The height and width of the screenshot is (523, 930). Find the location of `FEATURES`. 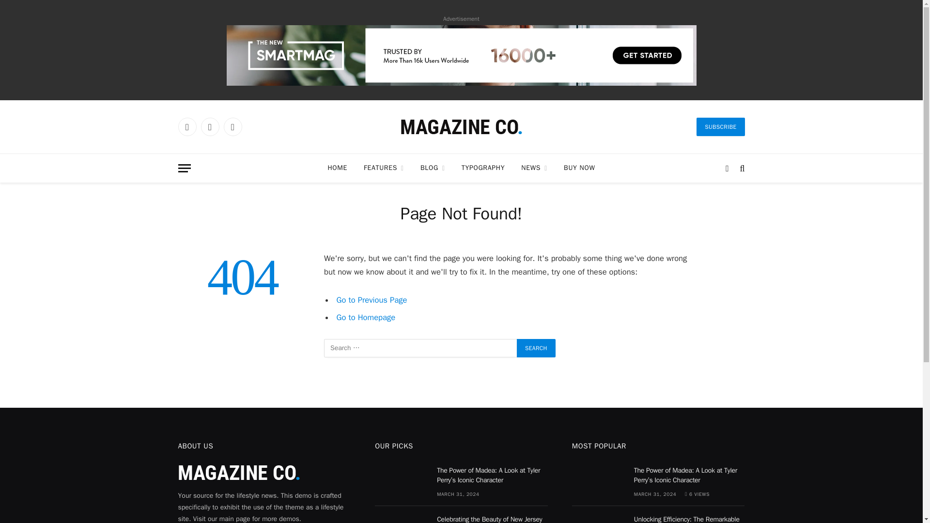

FEATURES is located at coordinates (384, 168).